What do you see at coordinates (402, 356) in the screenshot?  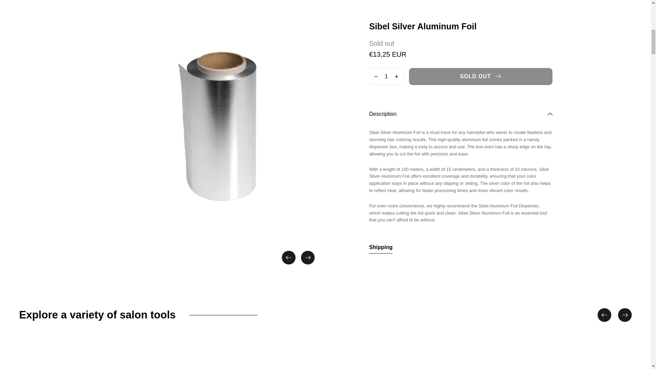 I see `Color Mixer Maestra Metal Whisk` at bounding box center [402, 356].